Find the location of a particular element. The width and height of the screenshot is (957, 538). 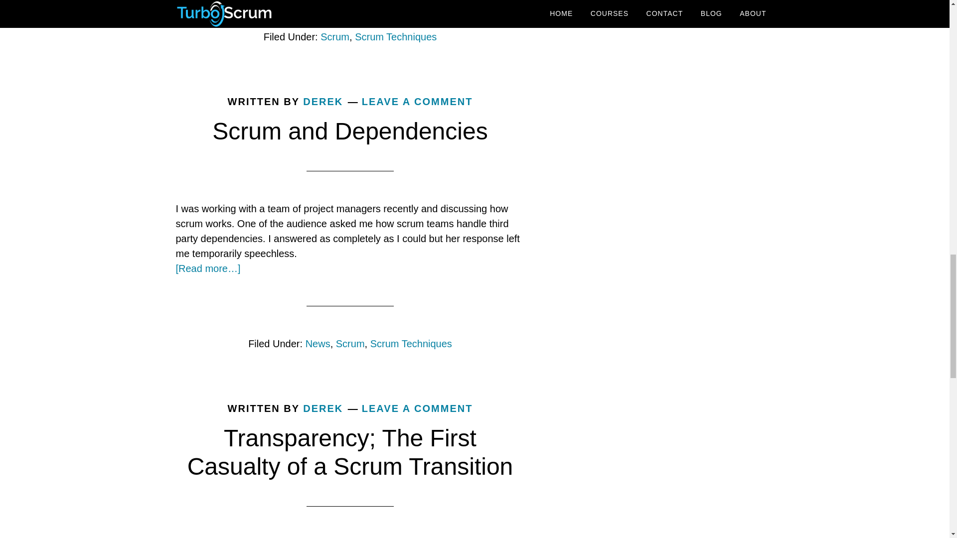

LEAVE A COMMENT is located at coordinates (417, 102).